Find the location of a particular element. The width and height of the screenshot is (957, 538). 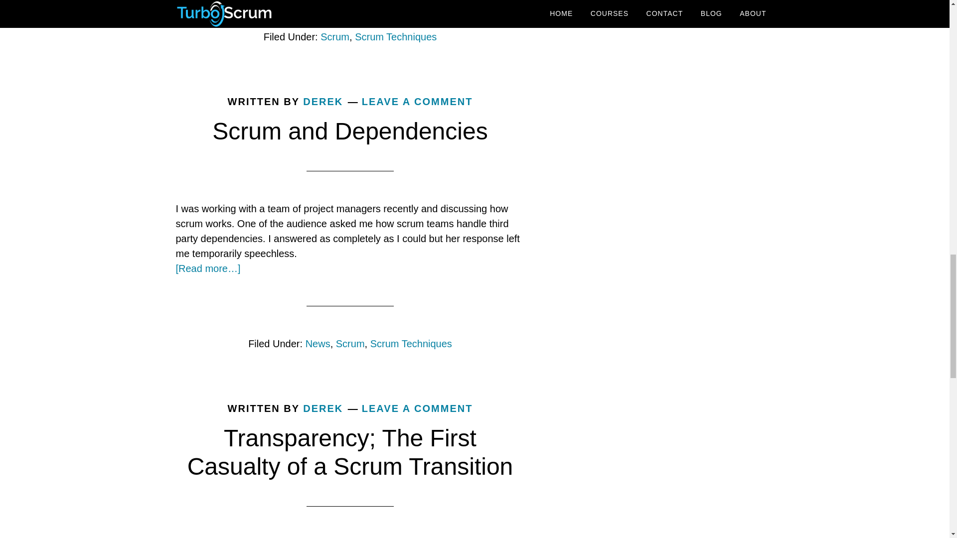

LEAVE A COMMENT is located at coordinates (417, 102).